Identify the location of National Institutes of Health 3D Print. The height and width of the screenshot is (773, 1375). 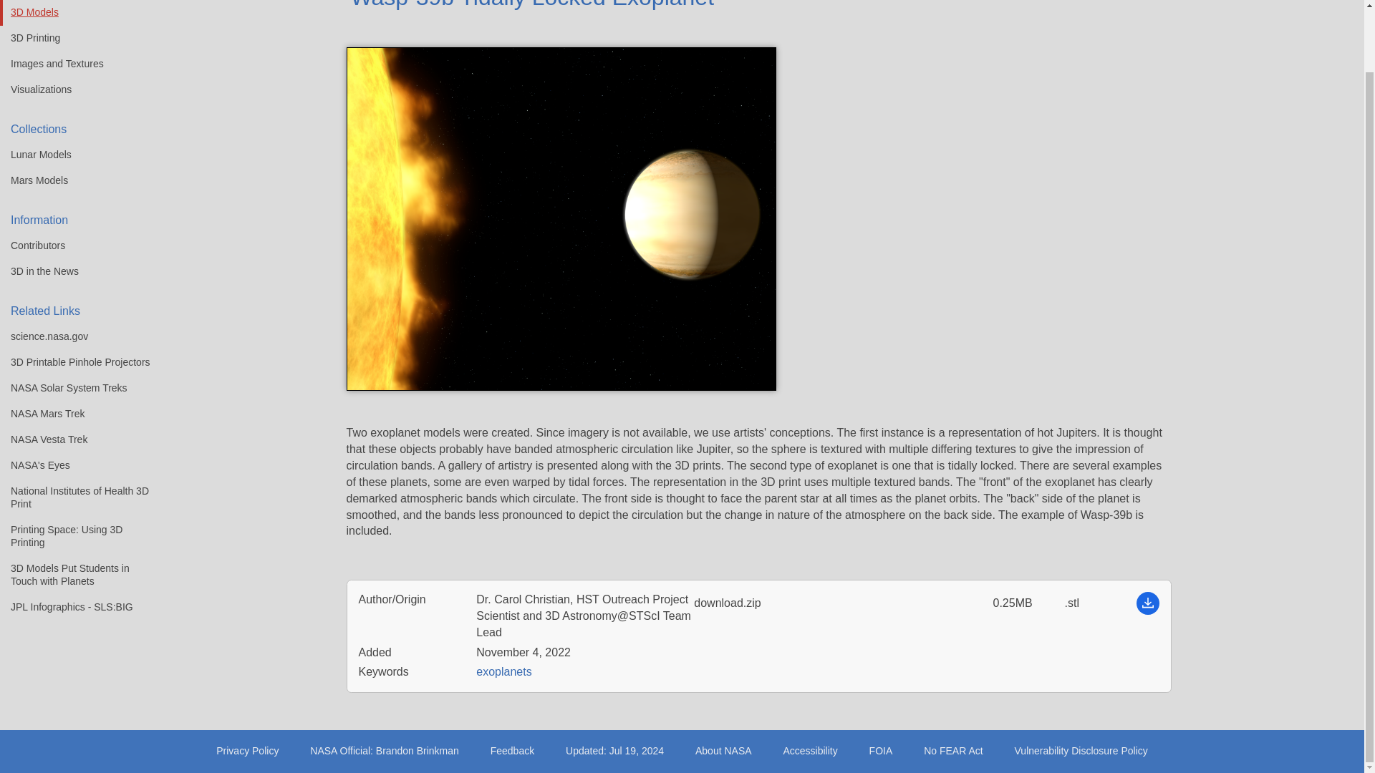
(74, 497).